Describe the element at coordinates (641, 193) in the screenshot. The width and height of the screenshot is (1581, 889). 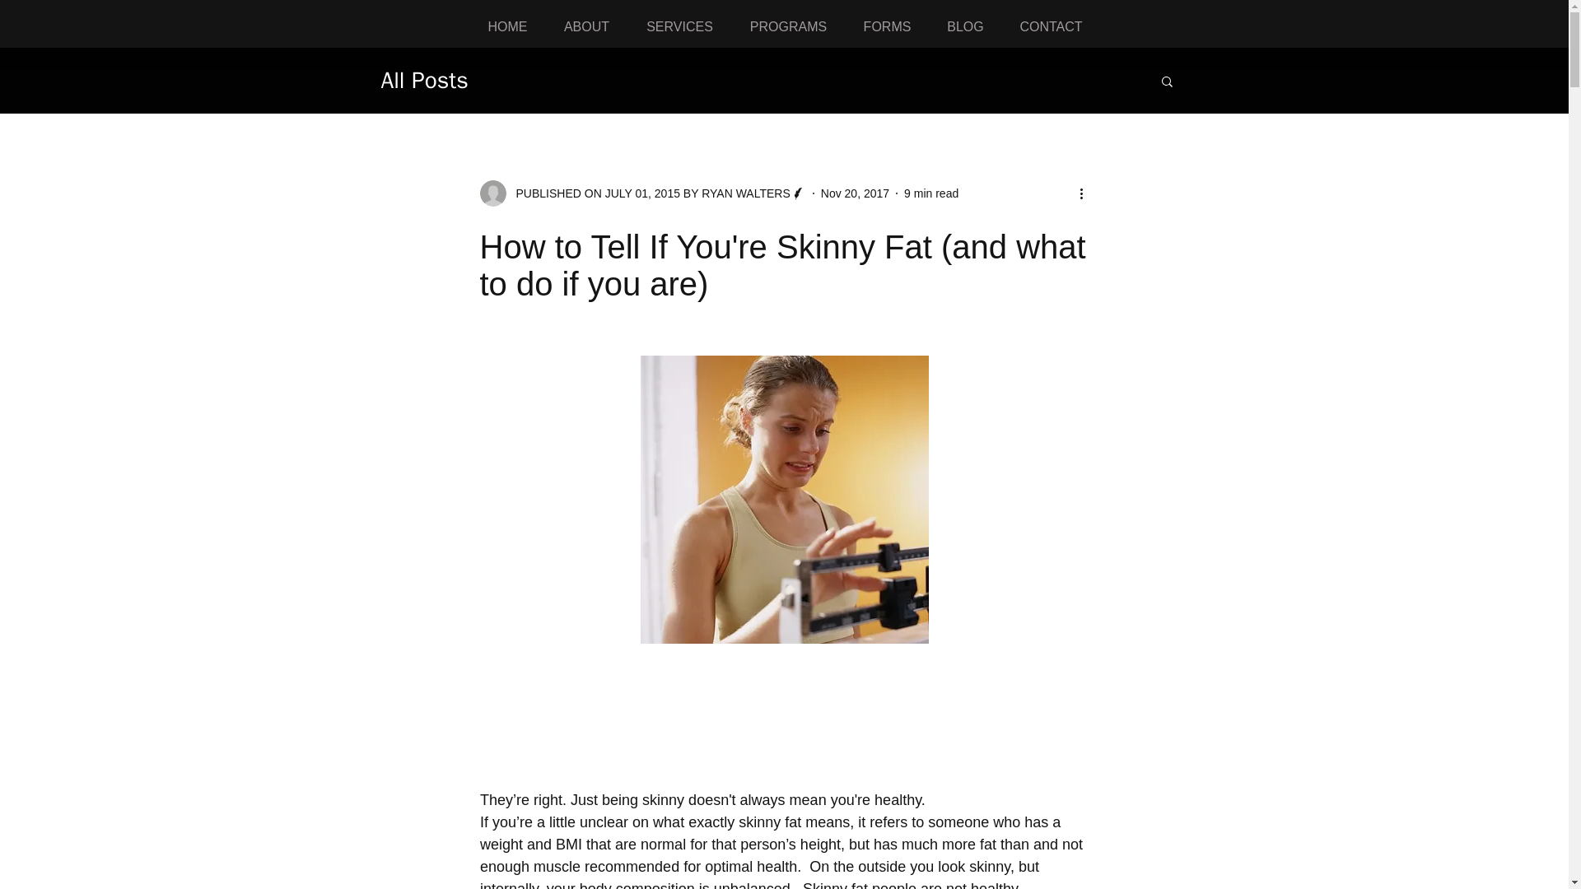
I see `PUBLISHED ON JULY 01, 2015 BY RYAN WALTERS` at that location.